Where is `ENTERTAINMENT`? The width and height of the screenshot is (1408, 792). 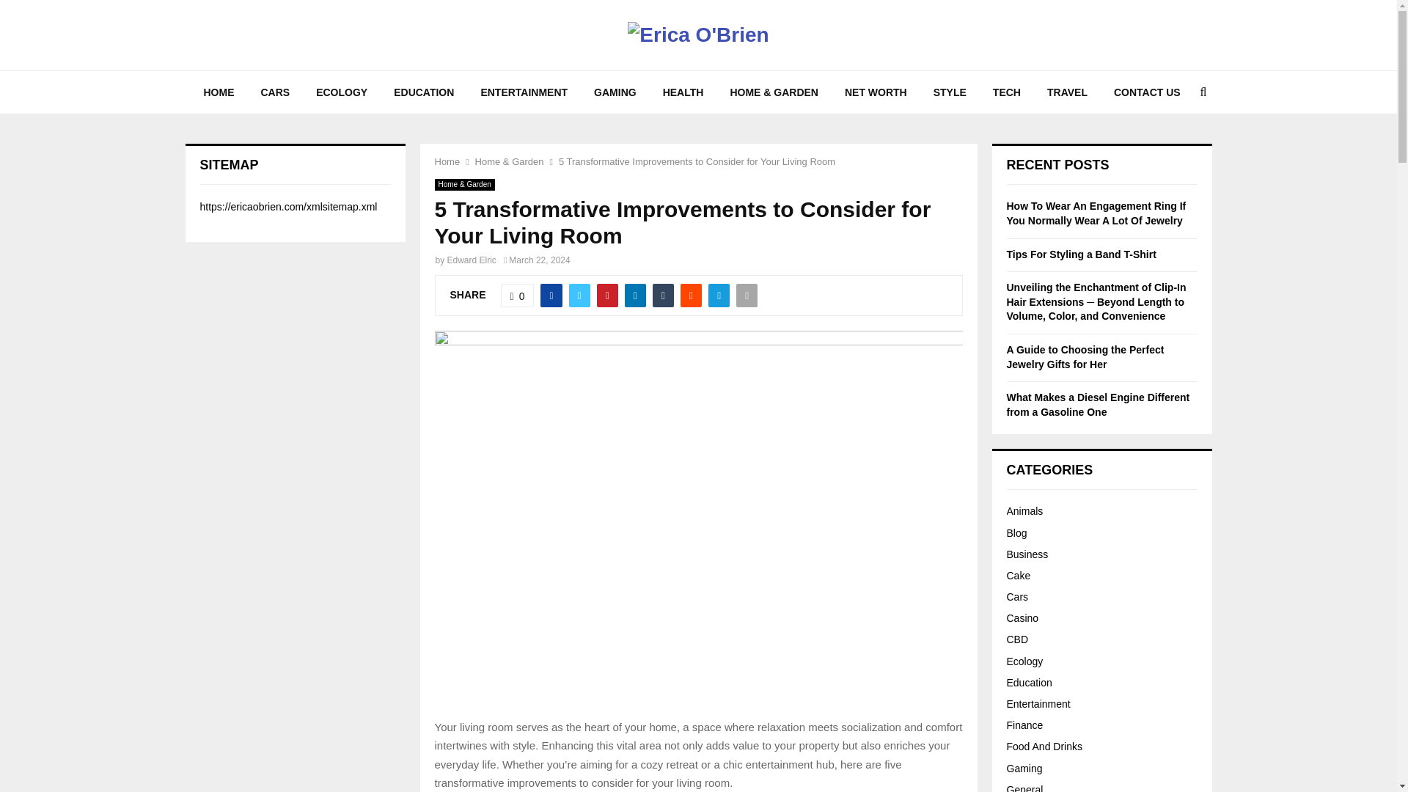 ENTERTAINMENT is located at coordinates (524, 92).